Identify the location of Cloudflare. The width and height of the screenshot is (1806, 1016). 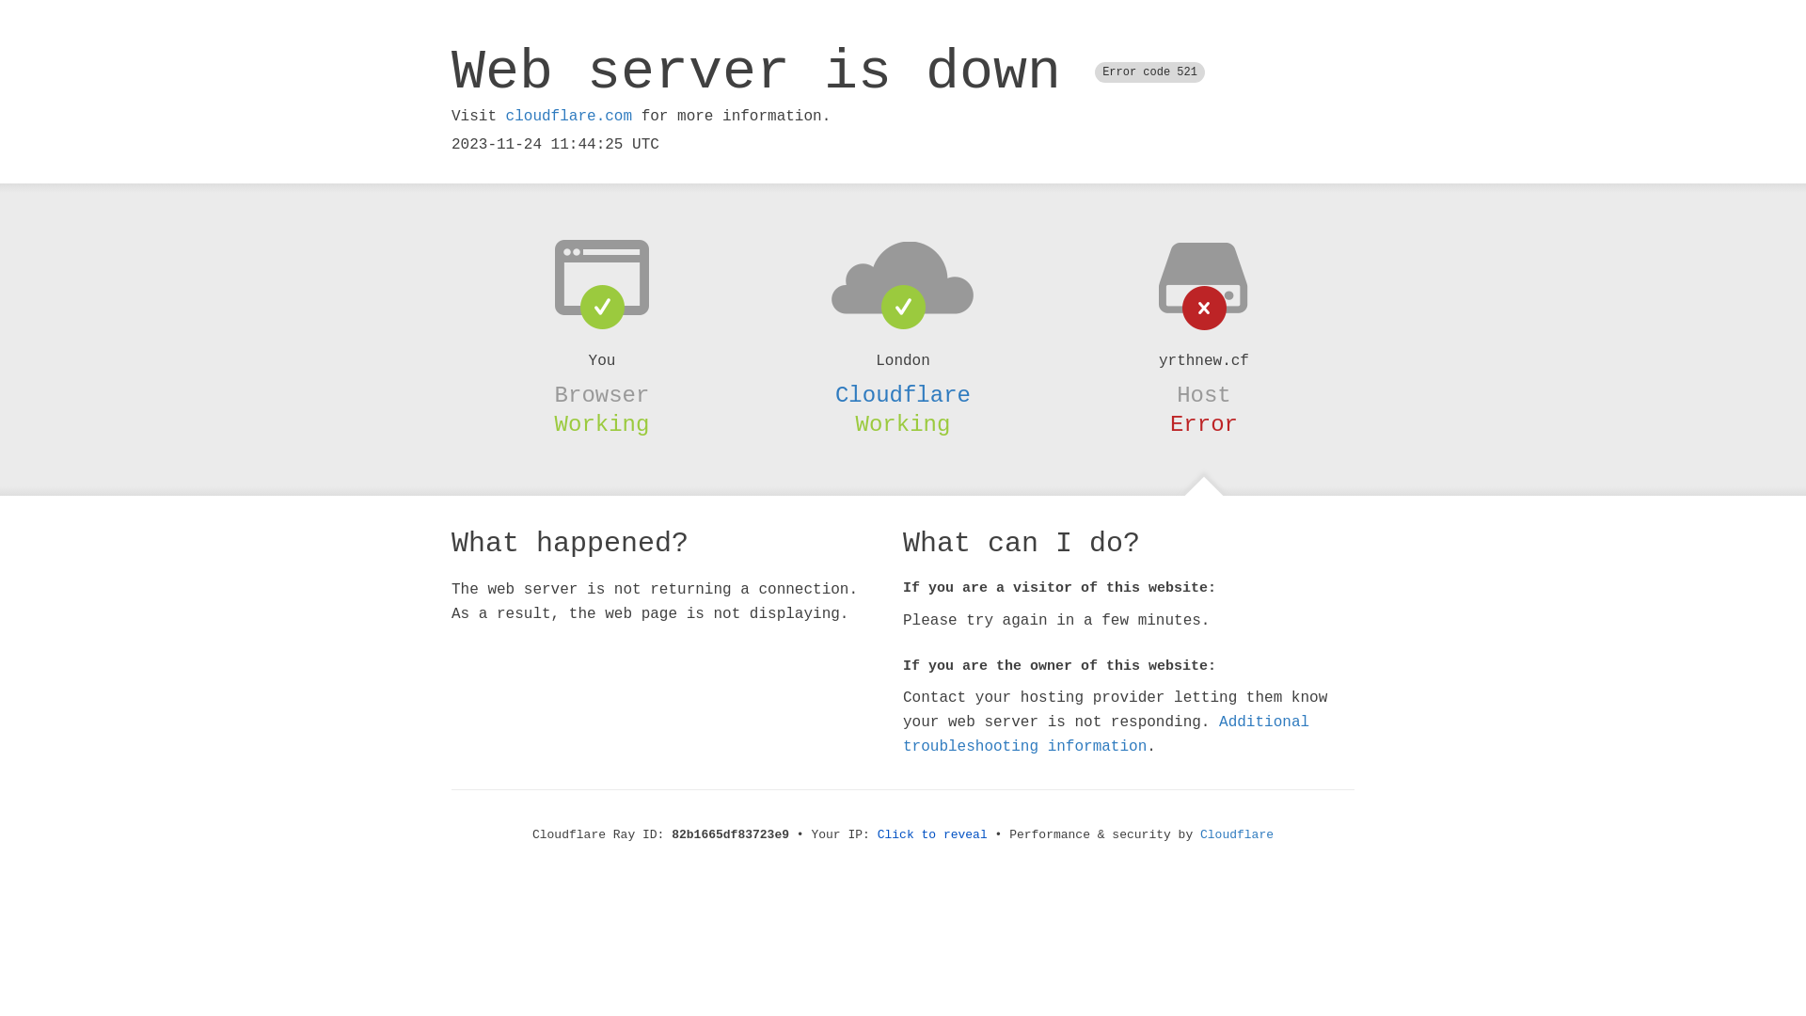
(903, 395).